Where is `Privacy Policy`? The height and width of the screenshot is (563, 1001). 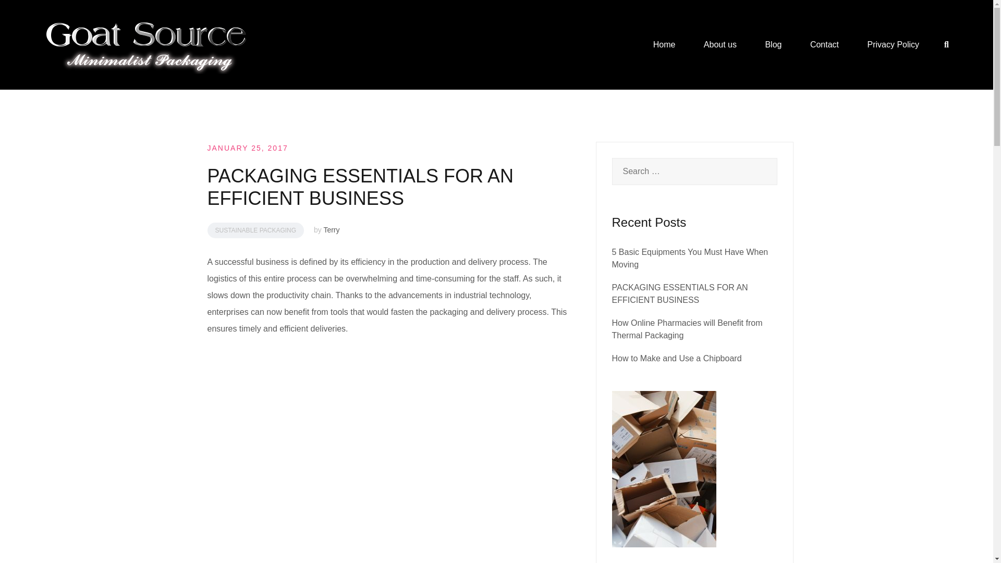 Privacy Policy is located at coordinates (894, 45).